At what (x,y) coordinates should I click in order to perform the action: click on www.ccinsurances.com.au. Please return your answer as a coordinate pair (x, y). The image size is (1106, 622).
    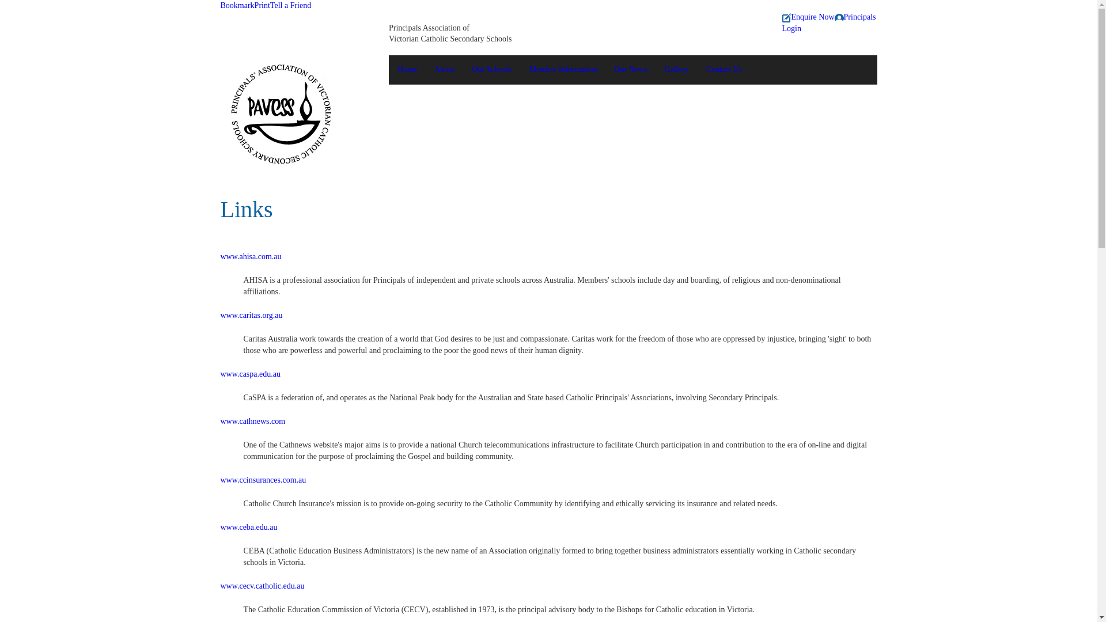
    Looking at the image, I should click on (263, 480).